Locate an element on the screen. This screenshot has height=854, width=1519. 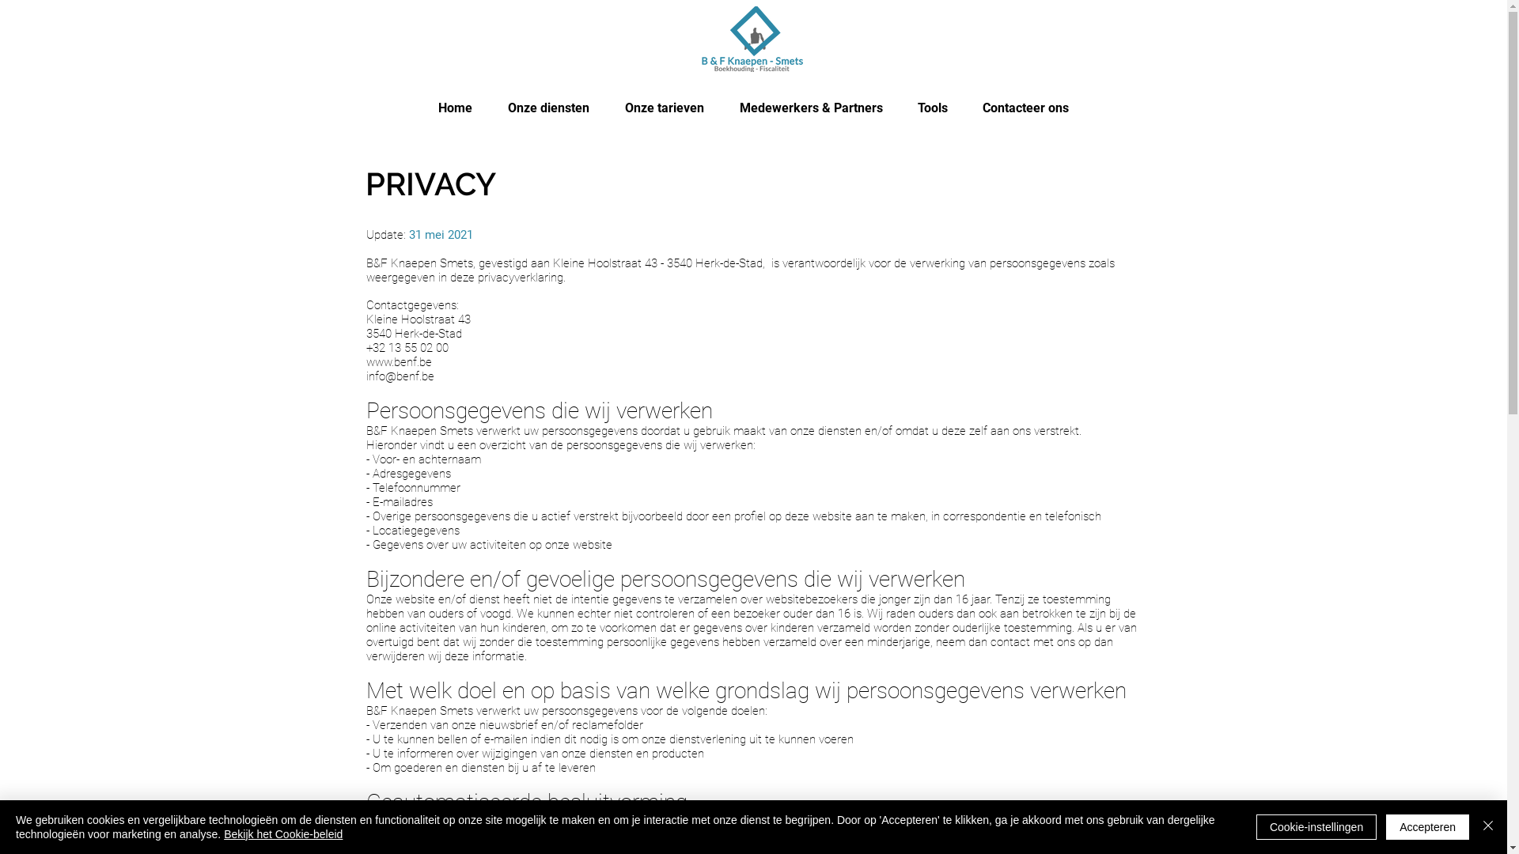
Onze diensten is located at coordinates (549, 108).